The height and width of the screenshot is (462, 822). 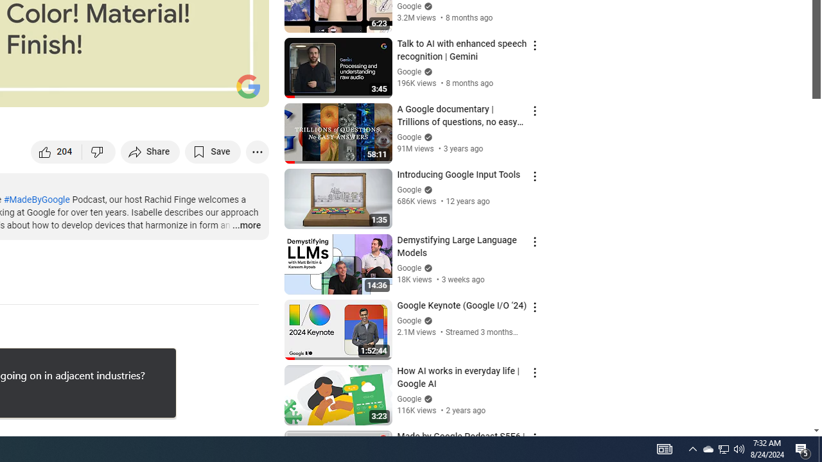 What do you see at coordinates (245, 91) in the screenshot?
I see `Full screen (f)` at bounding box center [245, 91].